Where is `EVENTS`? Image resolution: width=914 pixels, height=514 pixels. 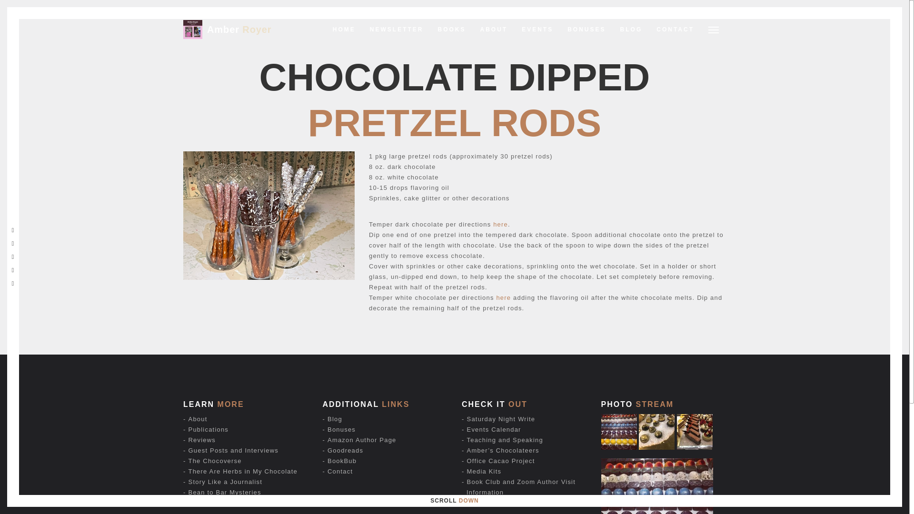
EVENTS is located at coordinates (537, 30).